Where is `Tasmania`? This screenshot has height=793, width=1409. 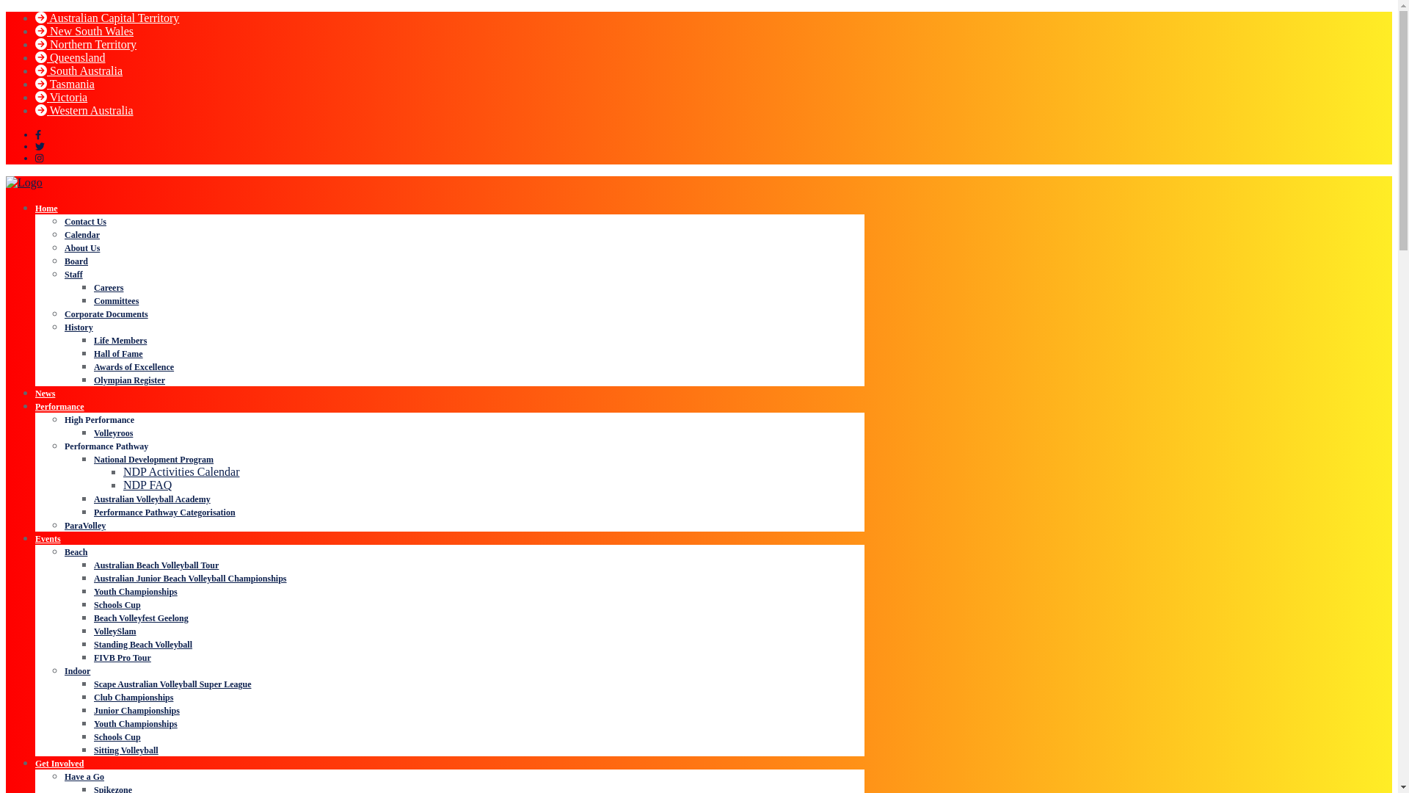 Tasmania is located at coordinates (65, 84).